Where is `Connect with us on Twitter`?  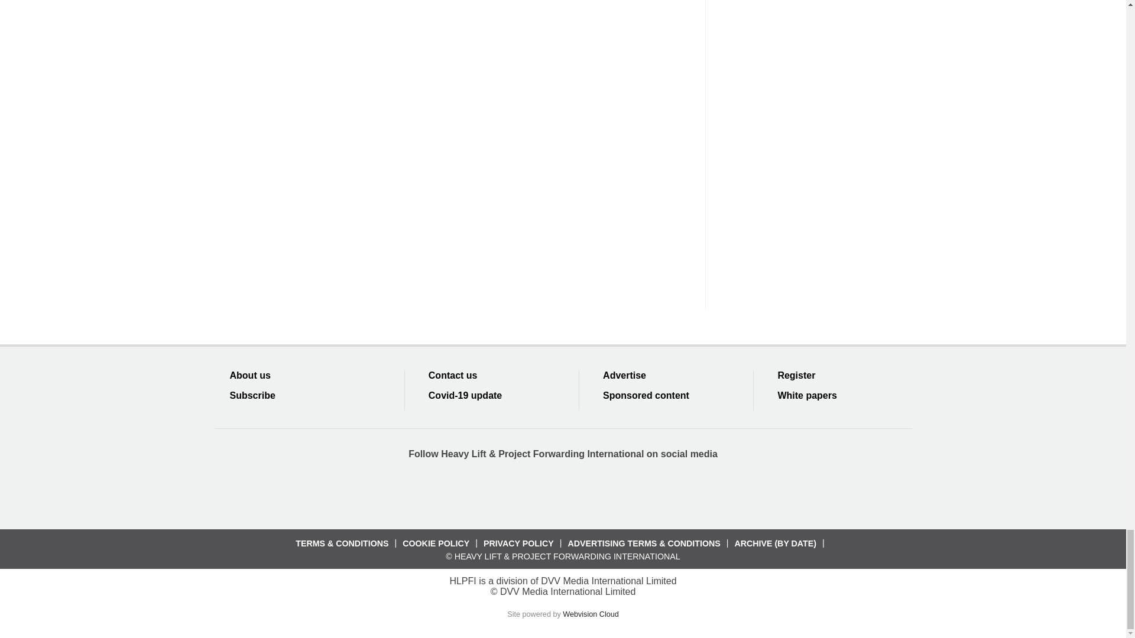
Connect with us on Twitter is located at coordinates (520, 493).